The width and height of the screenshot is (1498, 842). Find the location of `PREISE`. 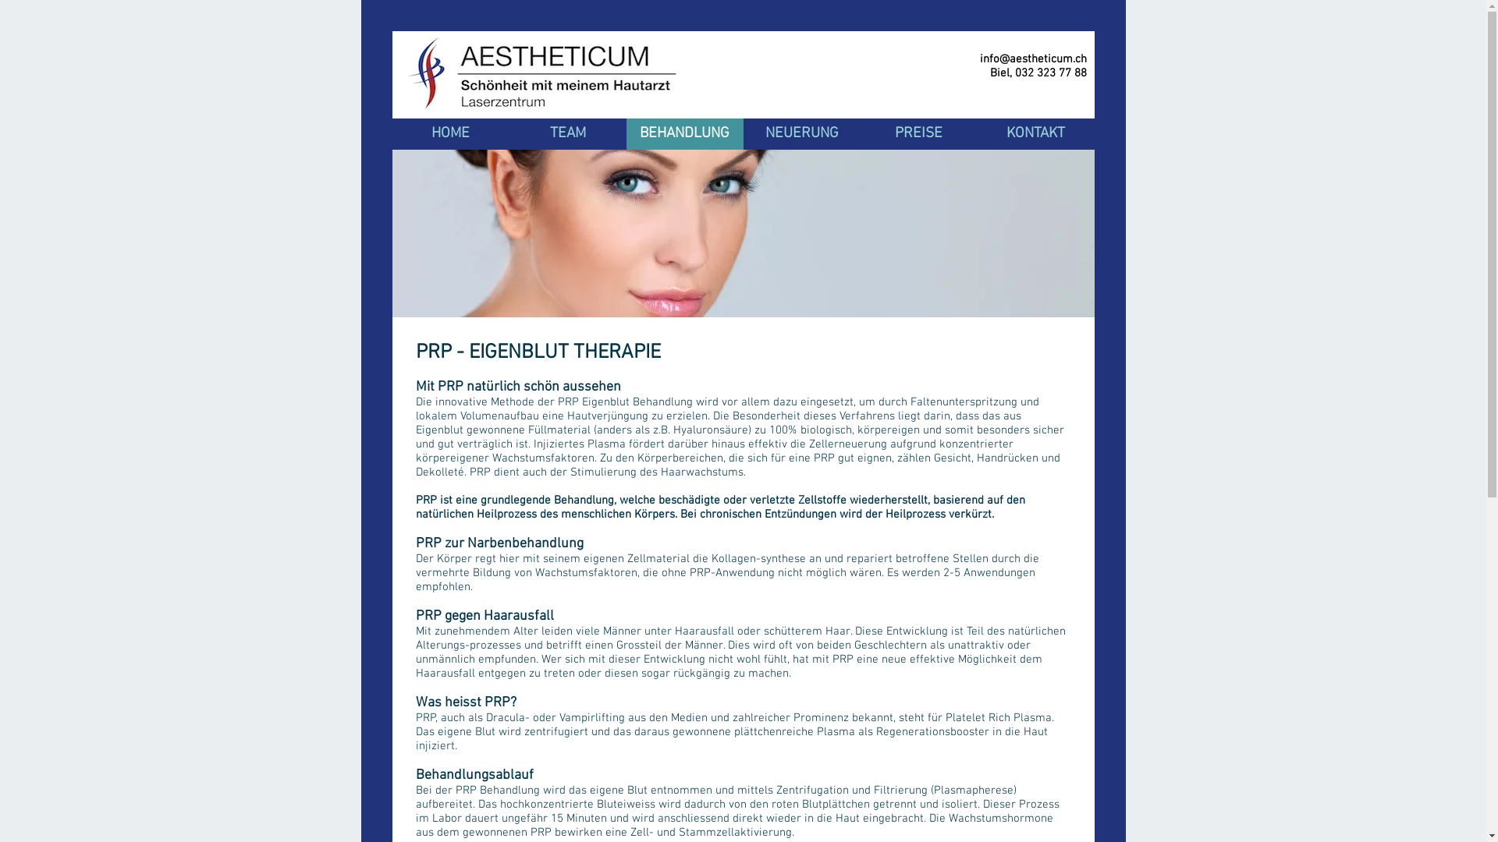

PREISE is located at coordinates (918, 134).